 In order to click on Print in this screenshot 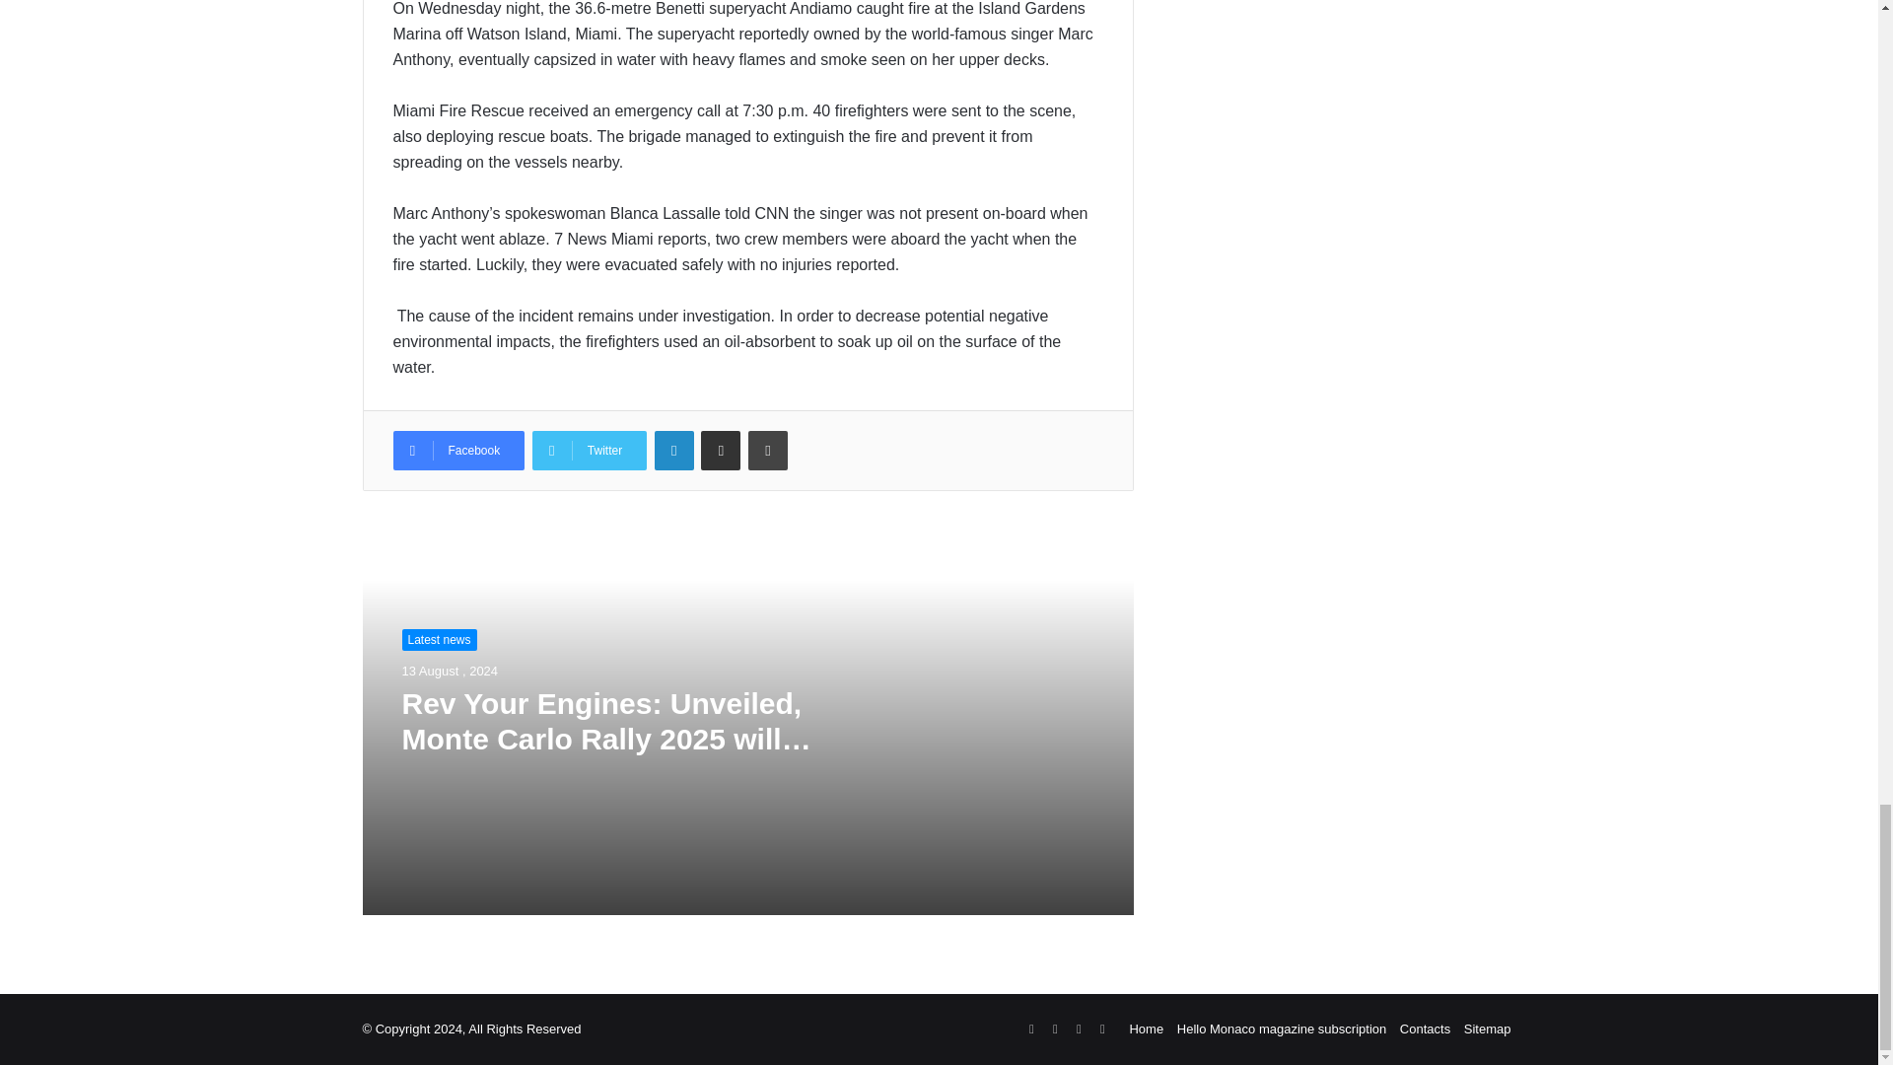, I will do `click(767, 451)`.